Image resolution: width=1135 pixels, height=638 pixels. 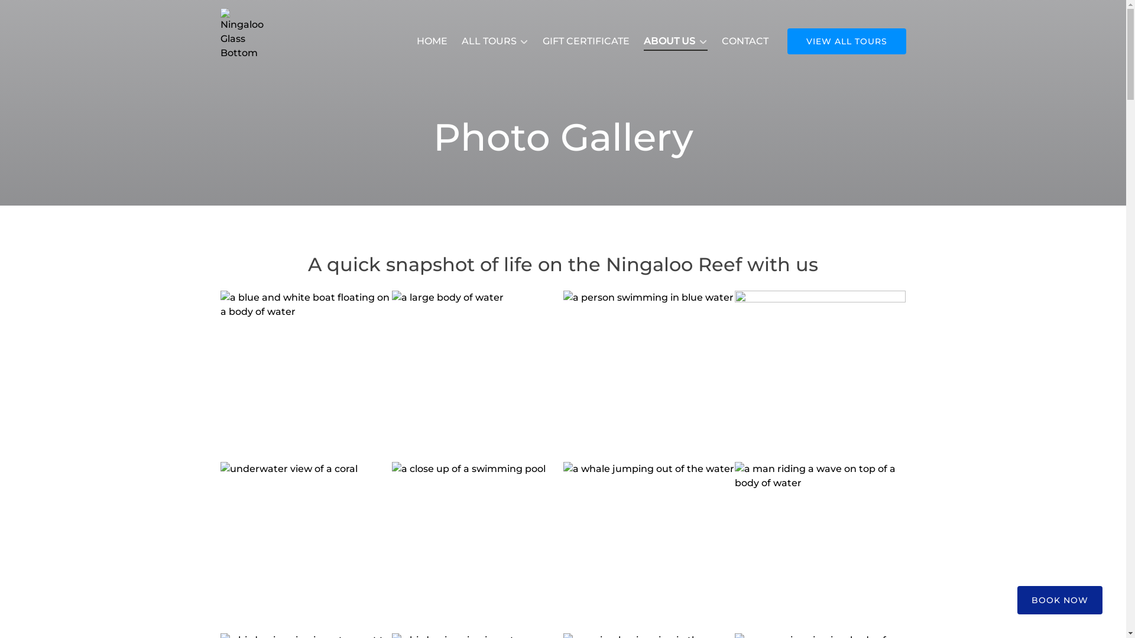 What do you see at coordinates (847, 41) in the screenshot?
I see `VIEW ALL TOURS` at bounding box center [847, 41].